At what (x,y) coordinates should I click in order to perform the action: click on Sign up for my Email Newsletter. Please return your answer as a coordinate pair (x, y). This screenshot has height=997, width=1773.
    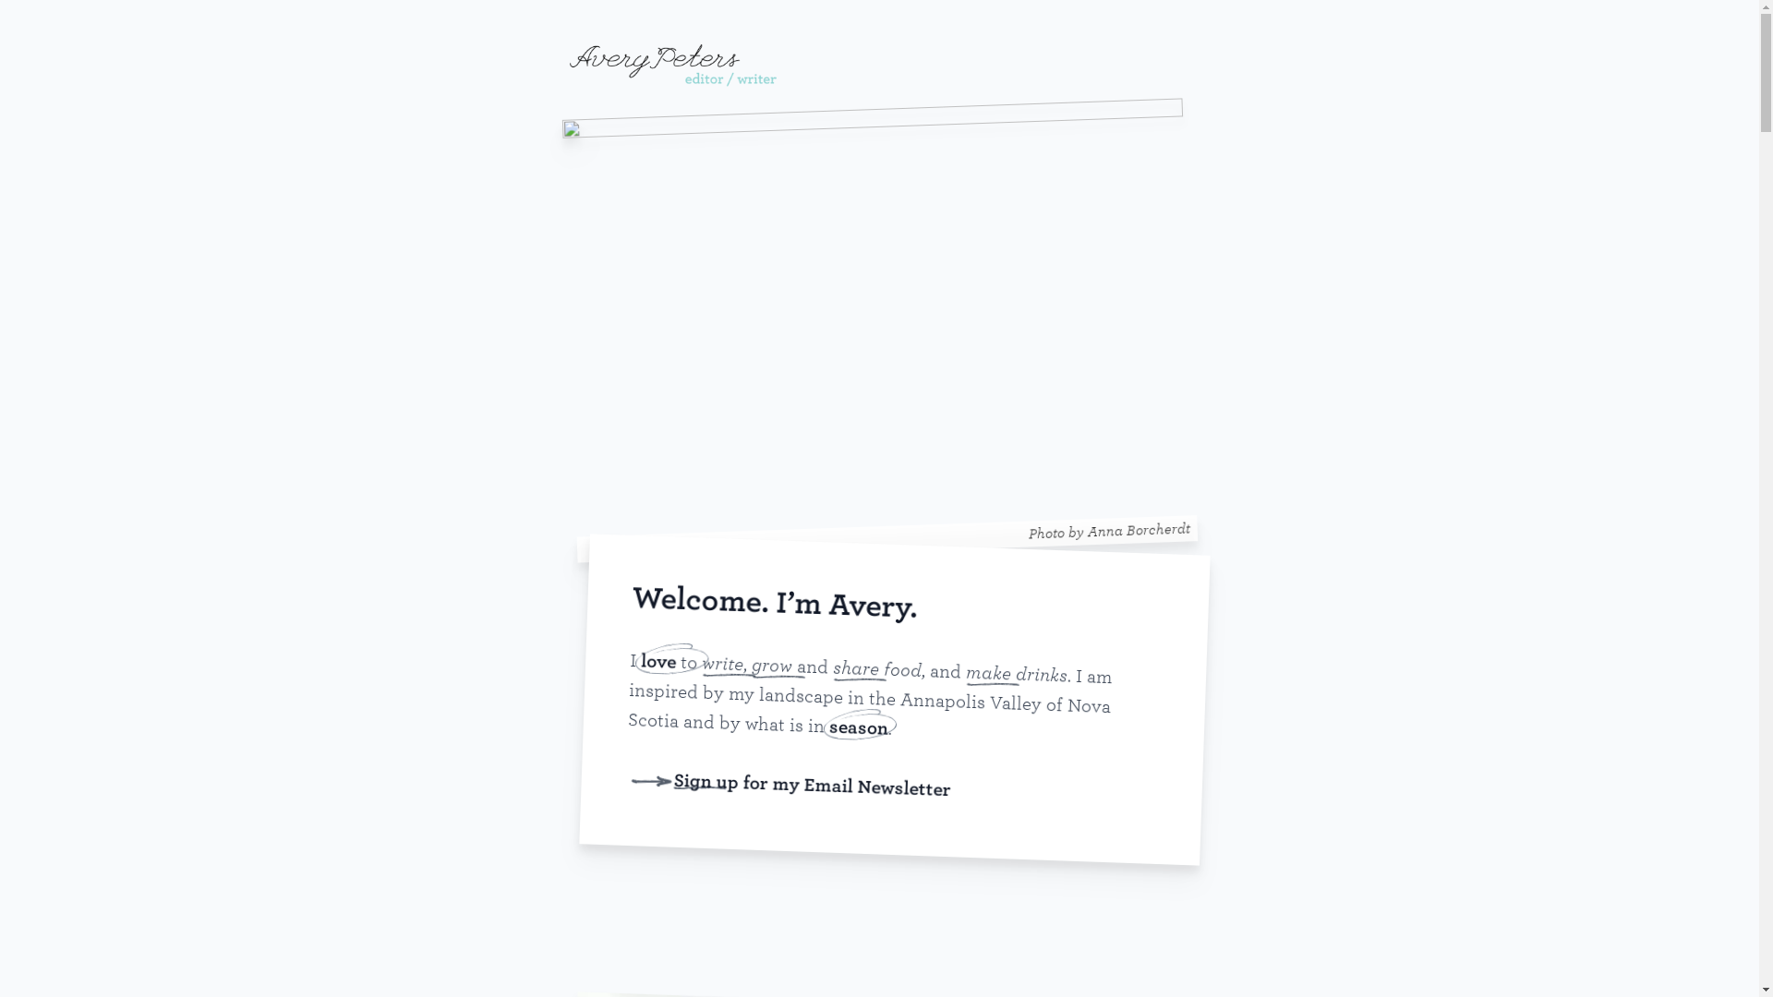
    Looking at the image, I should click on (812, 781).